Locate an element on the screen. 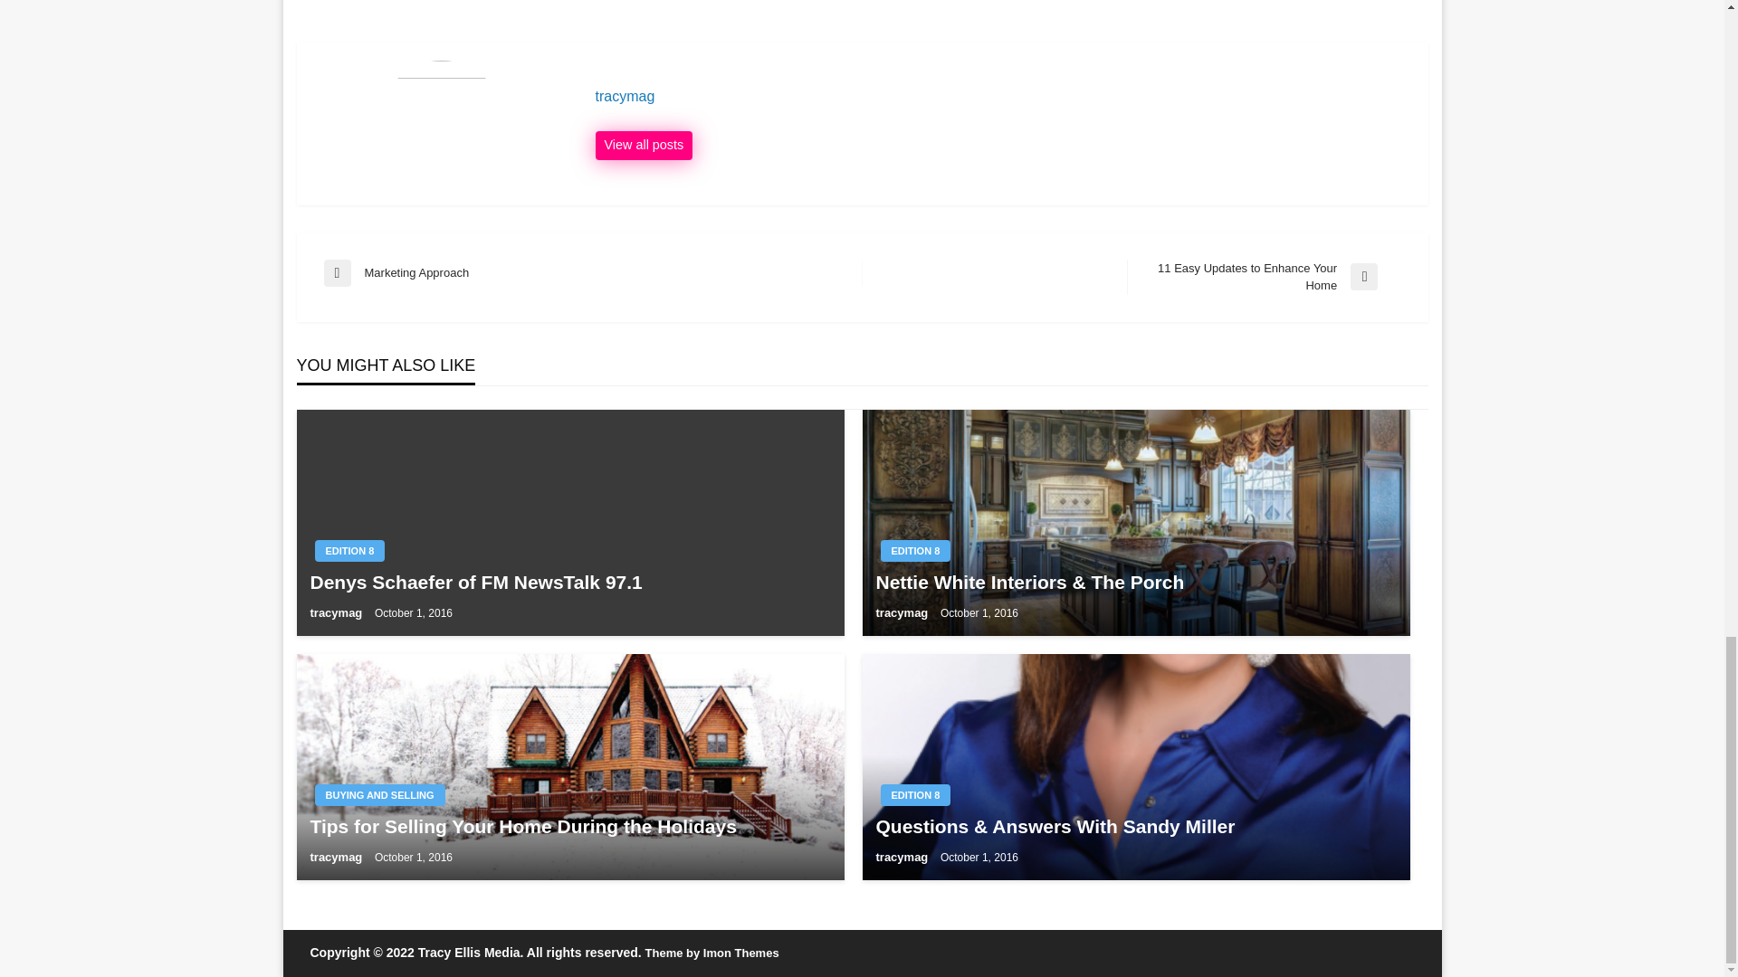 Image resolution: width=1738 pixels, height=977 pixels. EDITION 8 is located at coordinates (645, 145).